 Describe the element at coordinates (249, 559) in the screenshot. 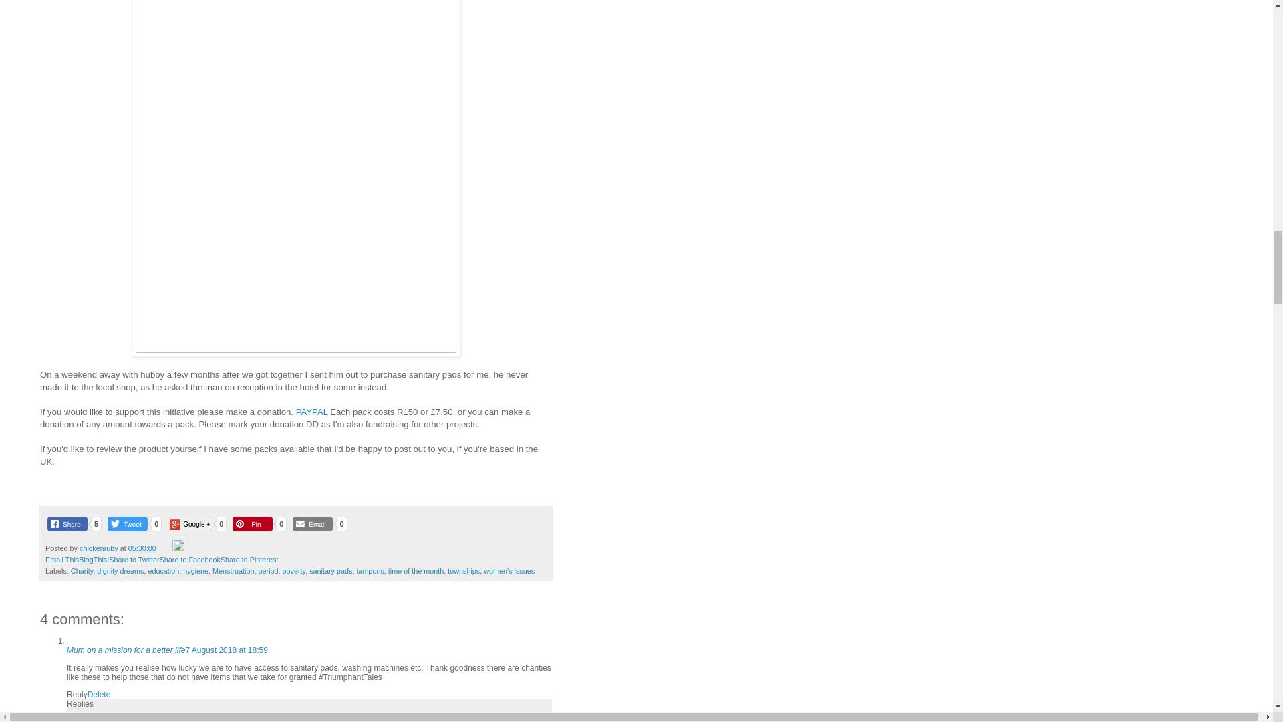

I see `Share to Pinterest` at that location.